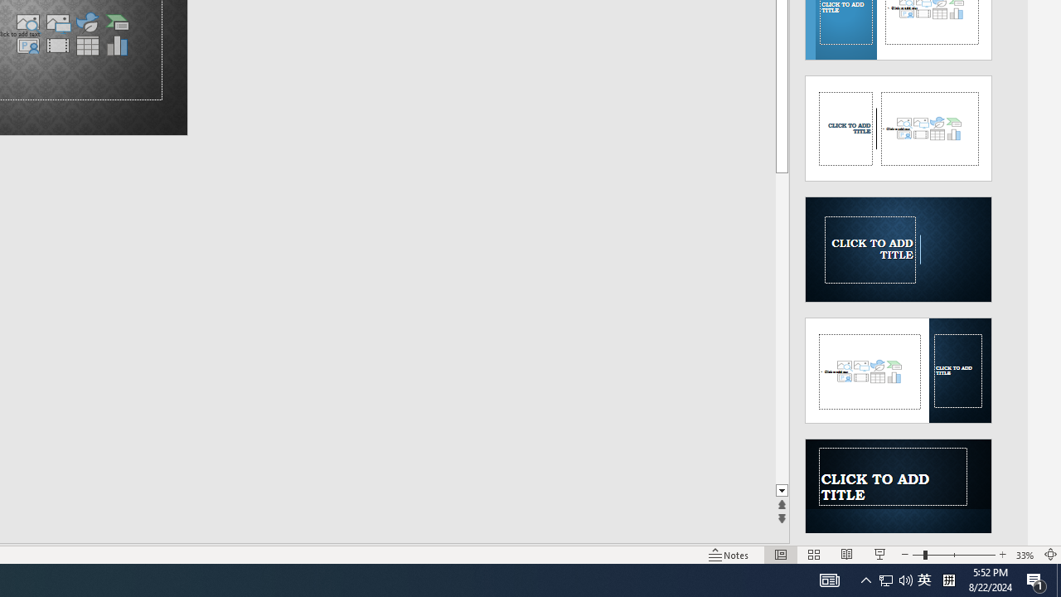 This screenshot has height=597, width=1061. Describe the element at coordinates (899, 487) in the screenshot. I see `Design Idea` at that location.